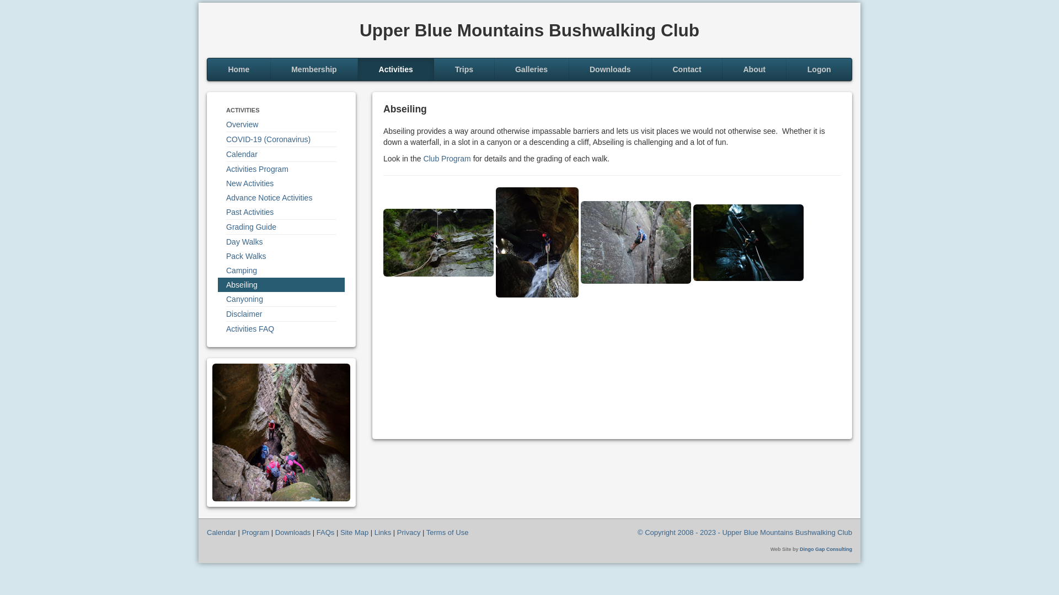 This screenshot has width=1059, height=595. What do you see at coordinates (239, 69) in the screenshot?
I see `Home` at bounding box center [239, 69].